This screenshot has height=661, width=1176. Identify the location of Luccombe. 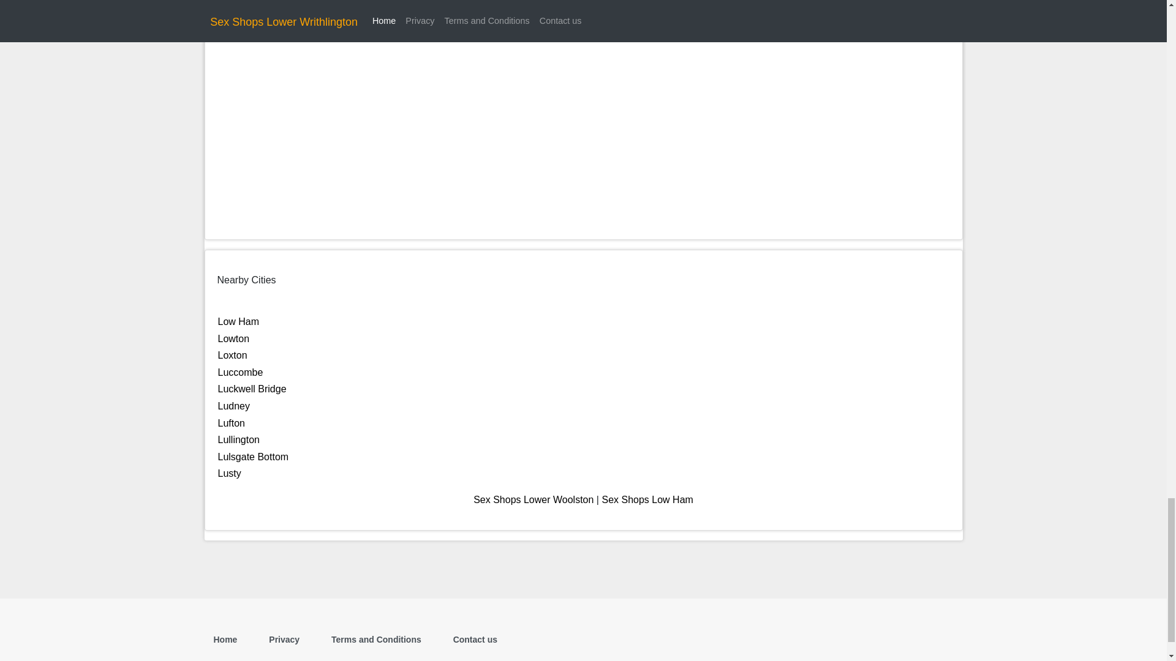
(240, 372).